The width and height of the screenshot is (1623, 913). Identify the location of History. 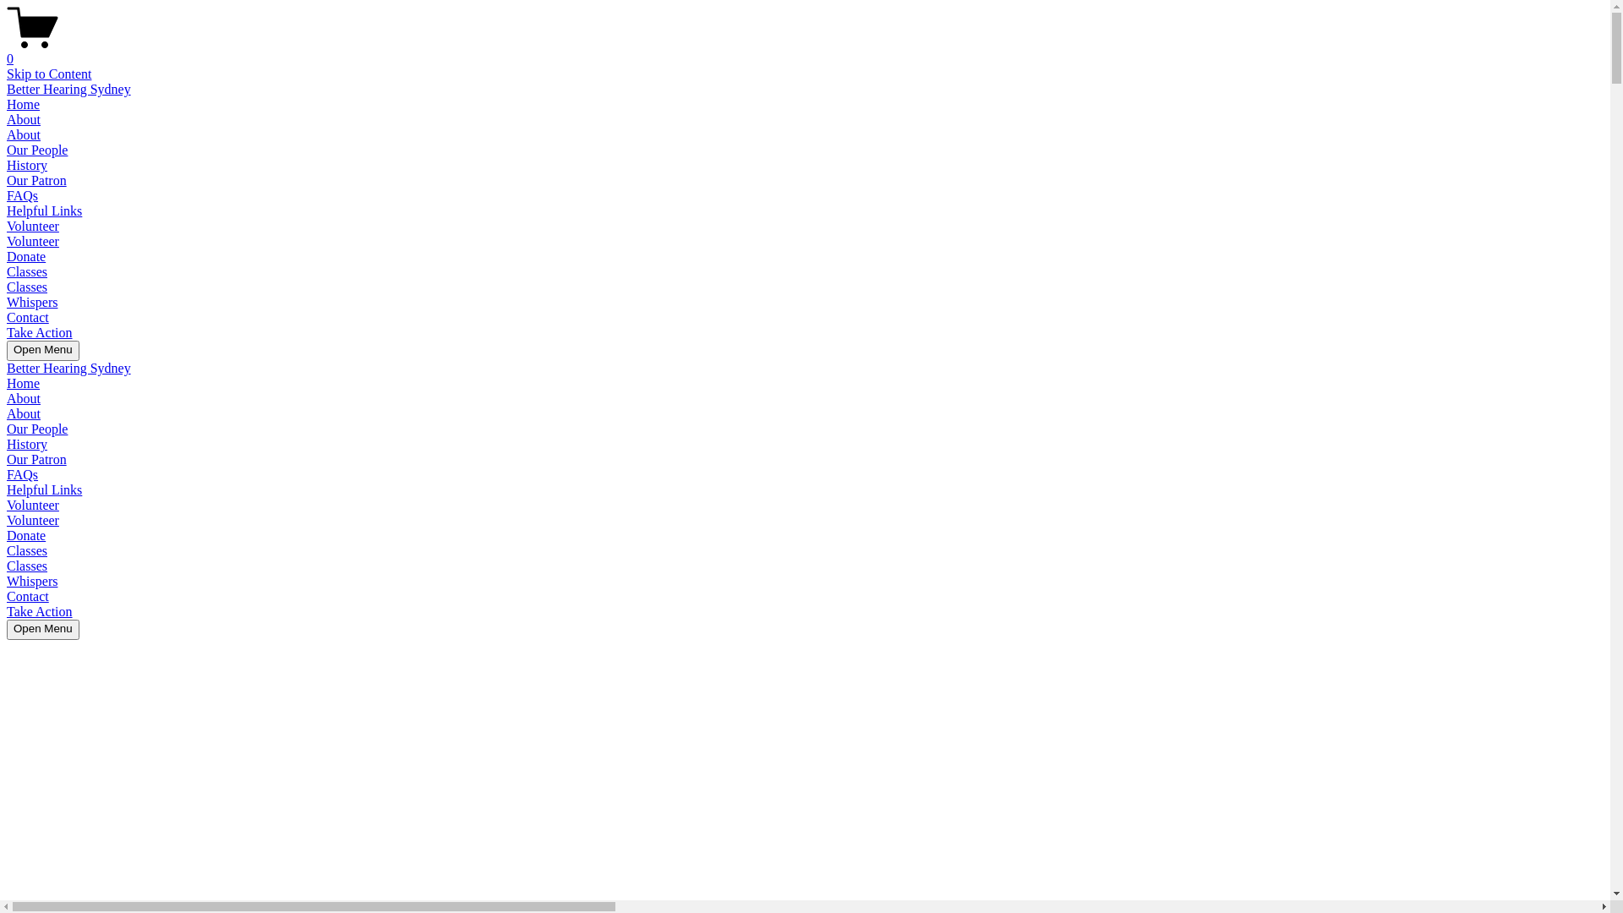
(27, 165).